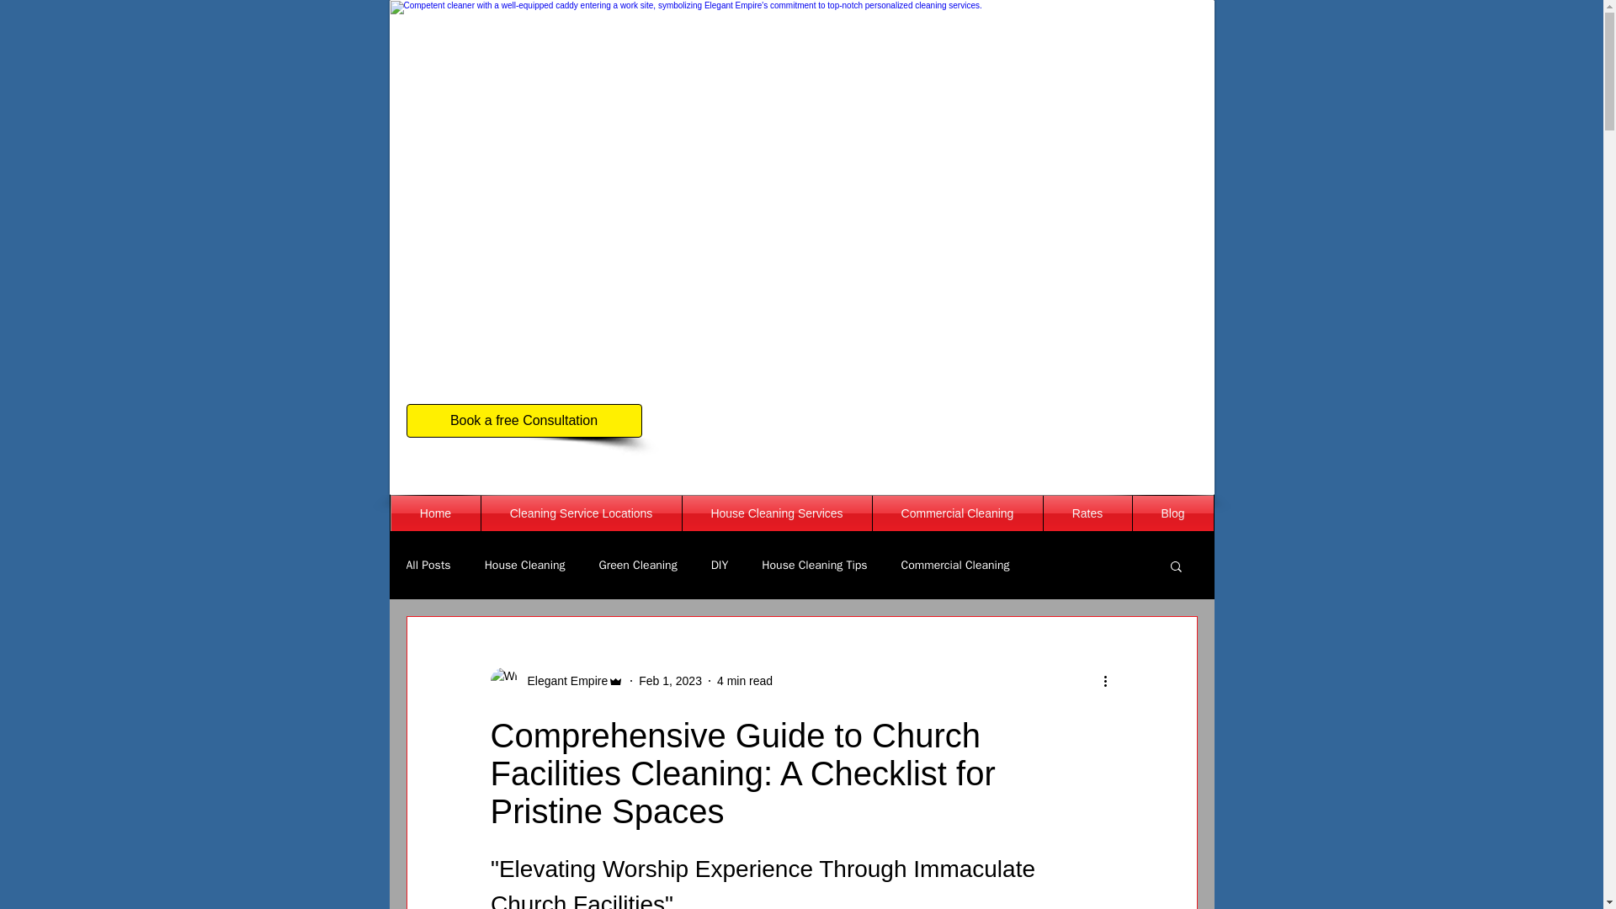 The width and height of the screenshot is (1616, 909). Describe the element at coordinates (428, 566) in the screenshot. I see `All Posts` at that location.